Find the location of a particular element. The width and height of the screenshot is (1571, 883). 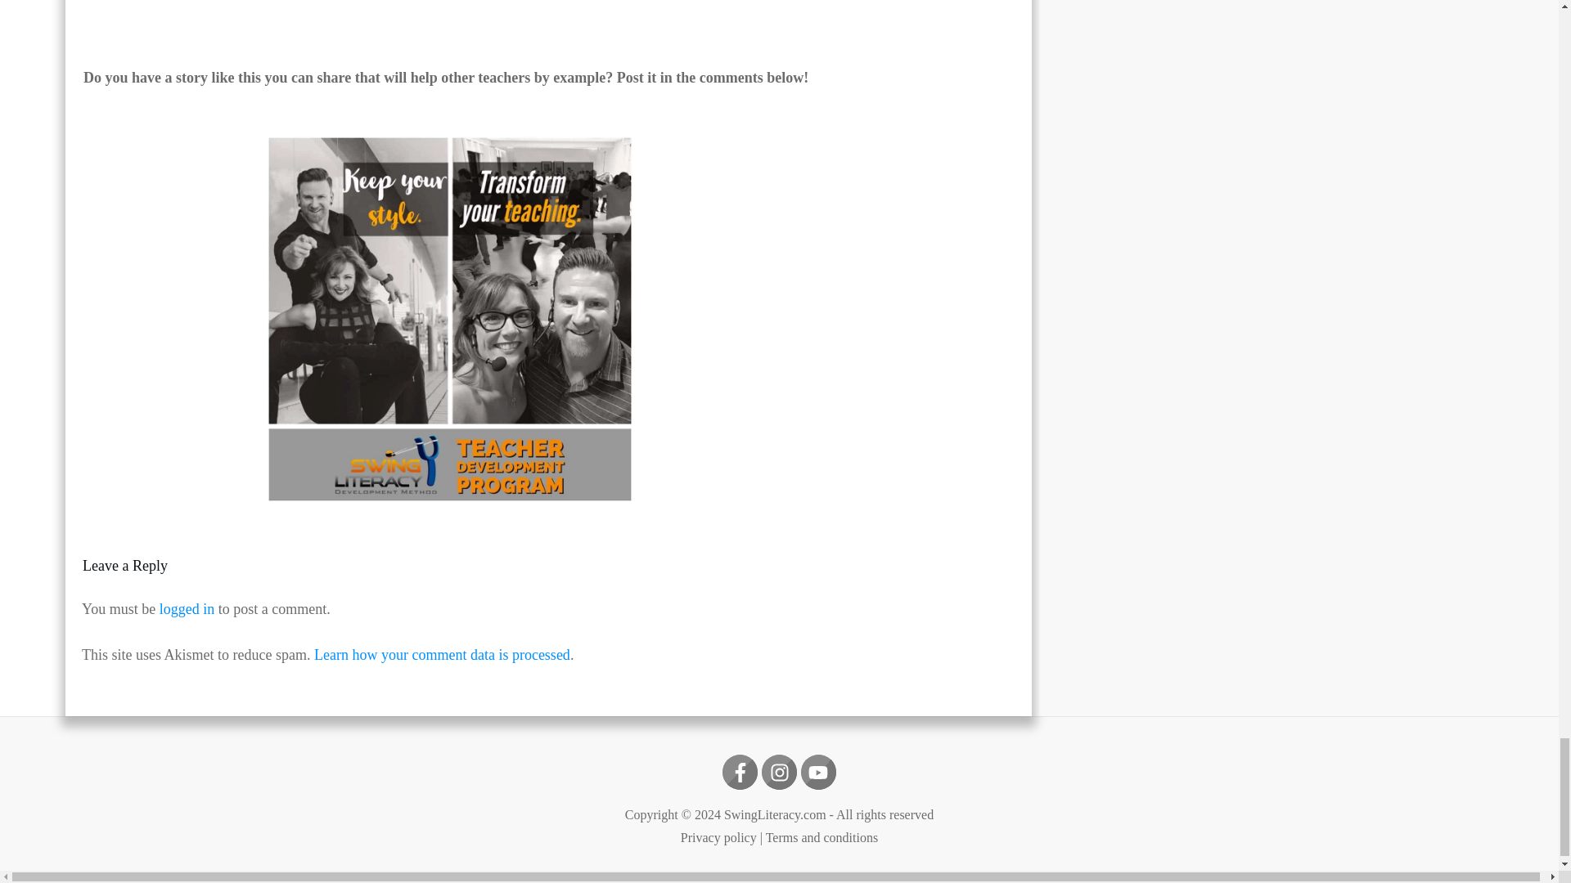

Terms and conditions is located at coordinates (822, 837).